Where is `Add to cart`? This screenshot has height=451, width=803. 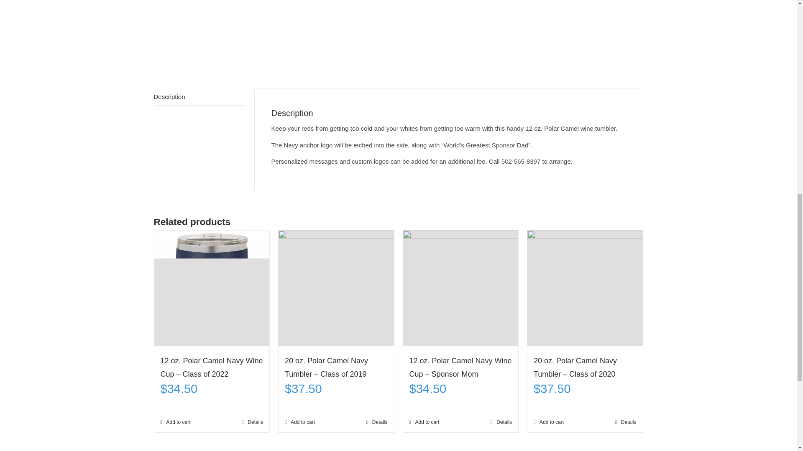
Add to cart is located at coordinates (299, 422).